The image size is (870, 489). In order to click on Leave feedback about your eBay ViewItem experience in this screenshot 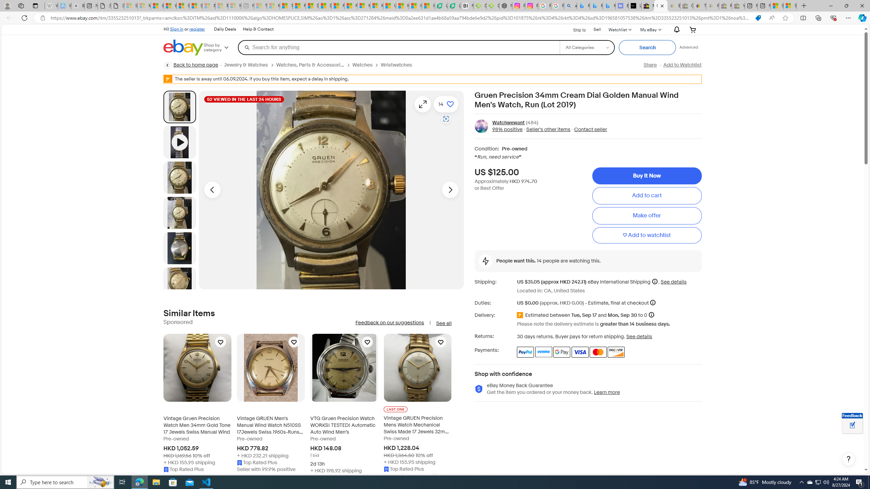, I will do `click(852, 426)`.